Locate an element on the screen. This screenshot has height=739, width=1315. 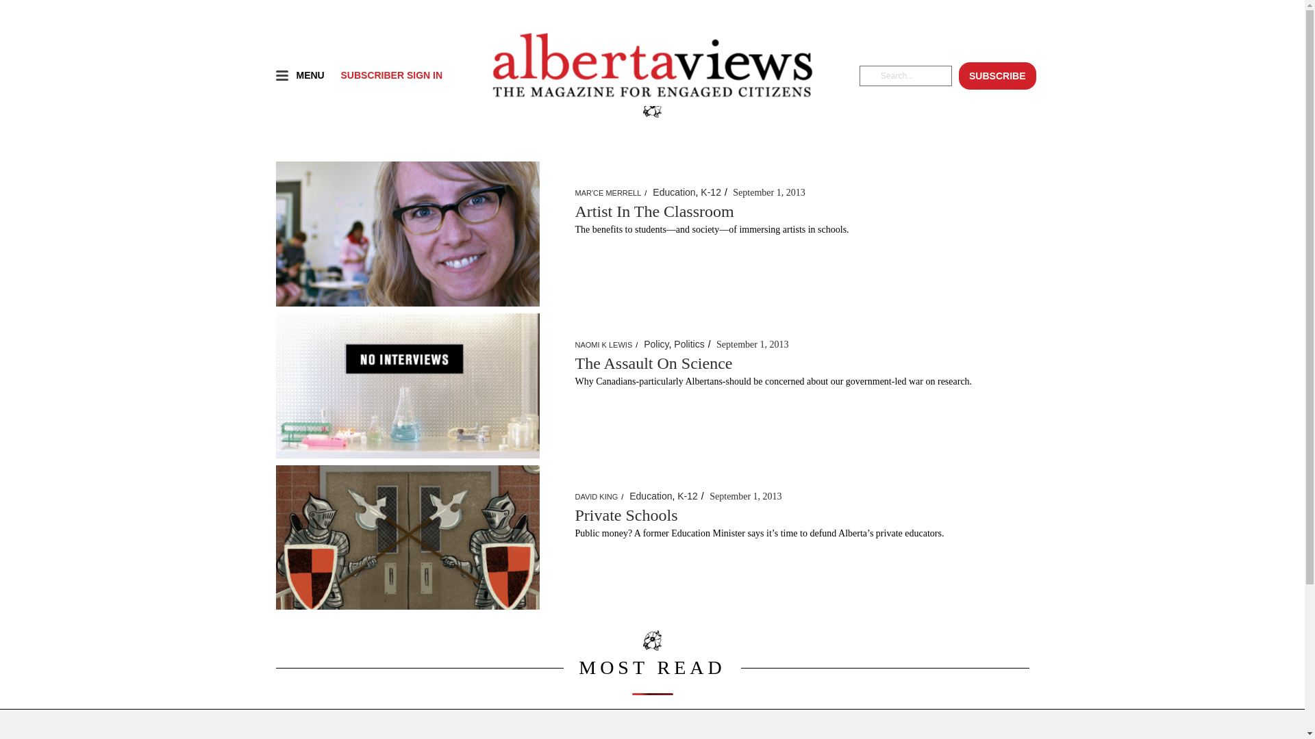
Education is located at coordinates (674, 192).